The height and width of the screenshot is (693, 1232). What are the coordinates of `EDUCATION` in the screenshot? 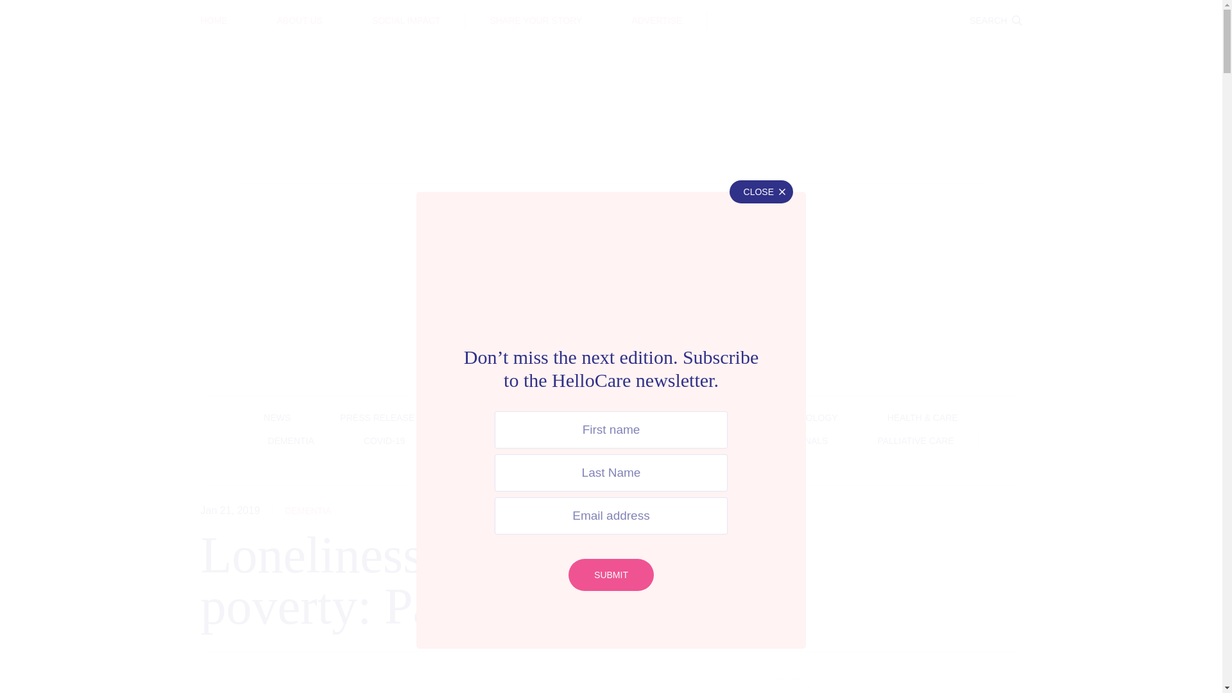 It's located at (611, 11).